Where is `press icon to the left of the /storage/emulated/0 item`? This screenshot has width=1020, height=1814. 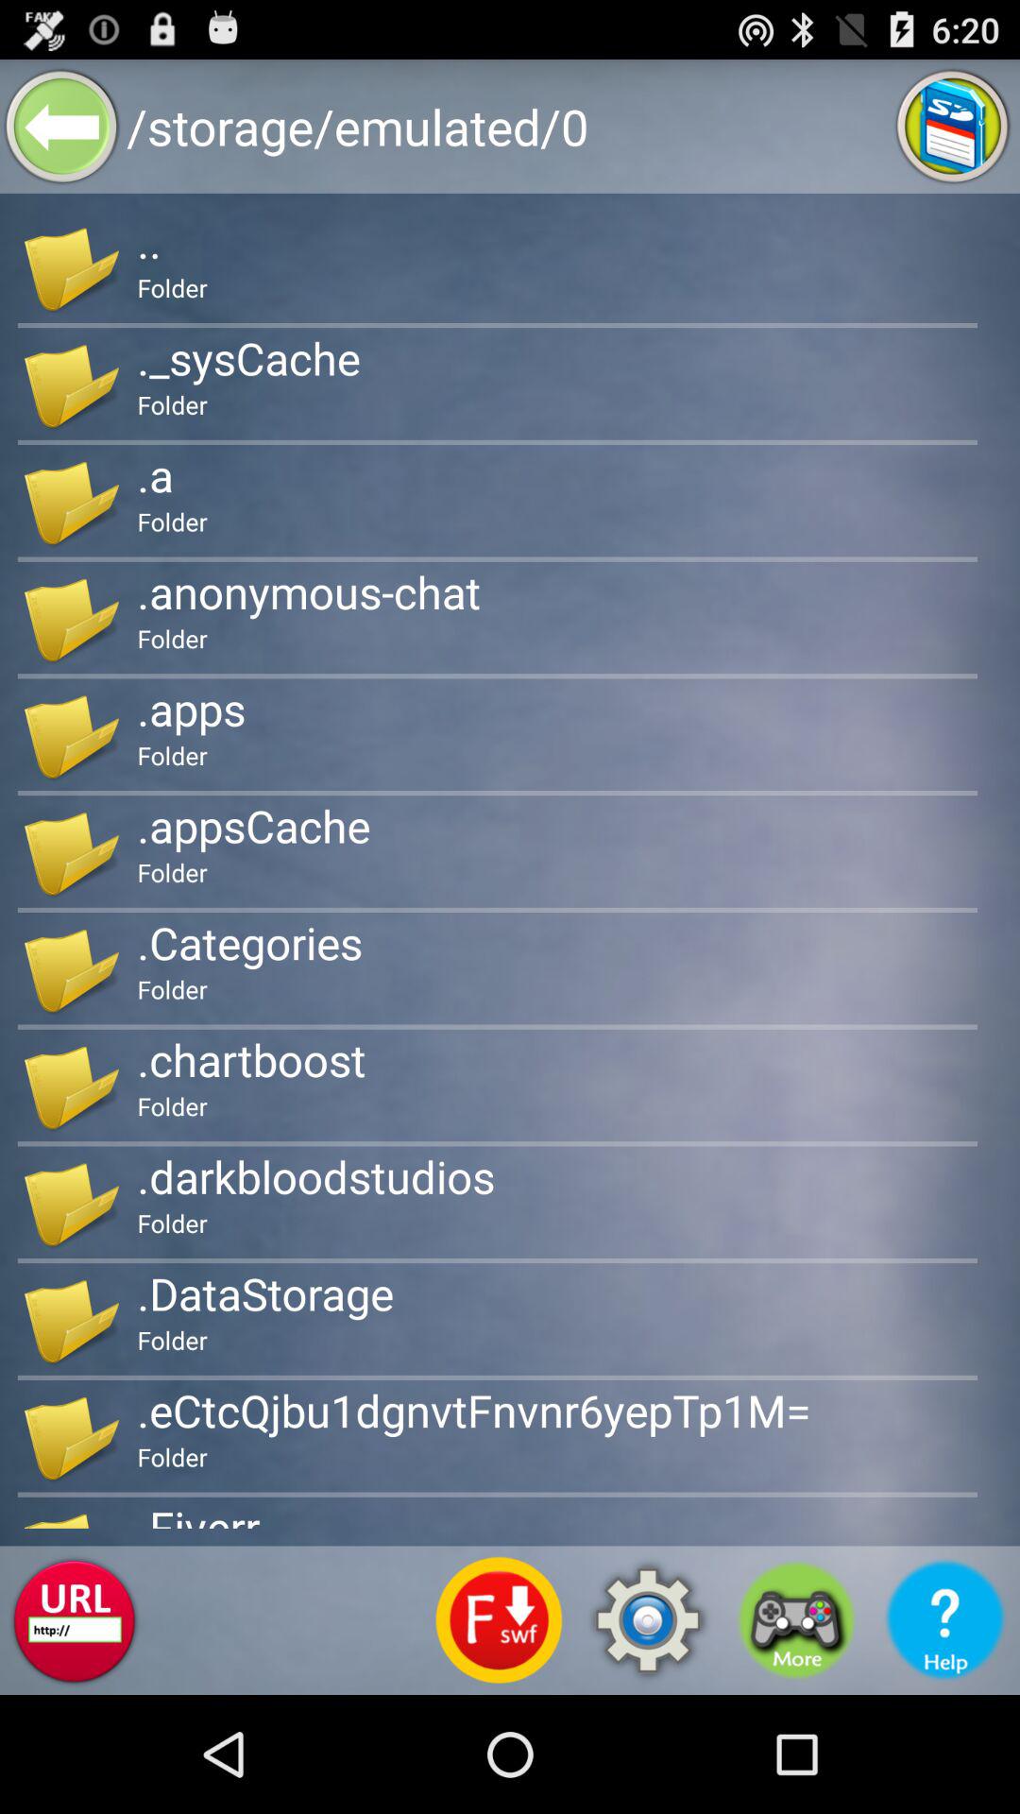 press icon to the left of the /storage/emulated/0 item is located at coordinates (62, 127).